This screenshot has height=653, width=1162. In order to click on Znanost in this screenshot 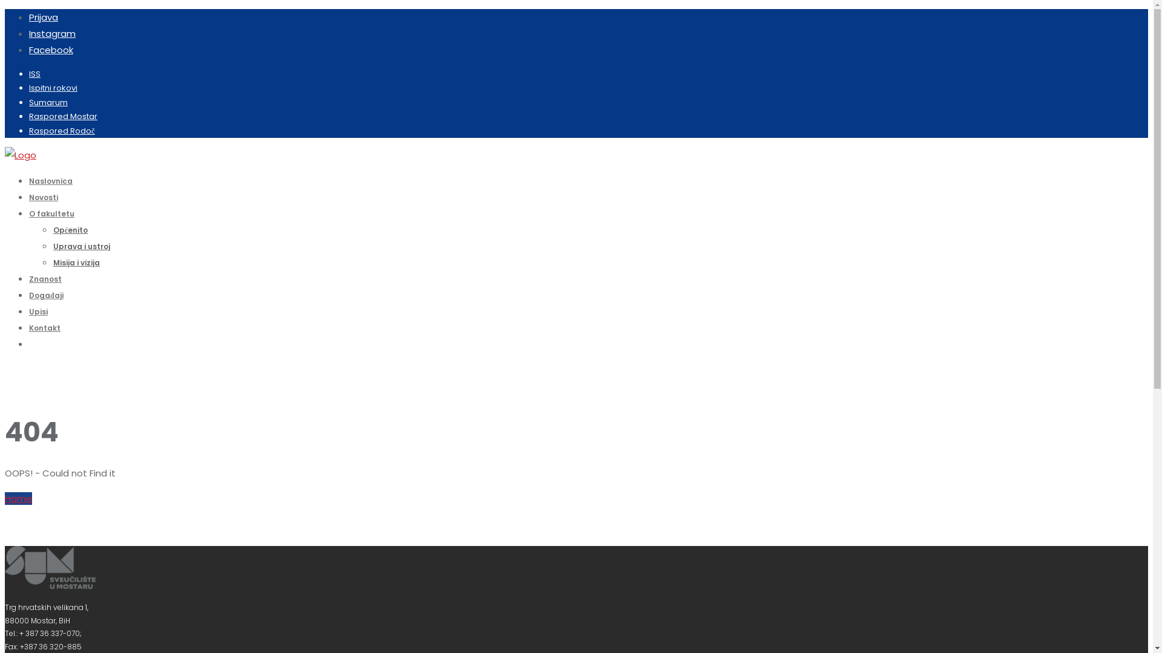, I will do `click(45, 279)`.